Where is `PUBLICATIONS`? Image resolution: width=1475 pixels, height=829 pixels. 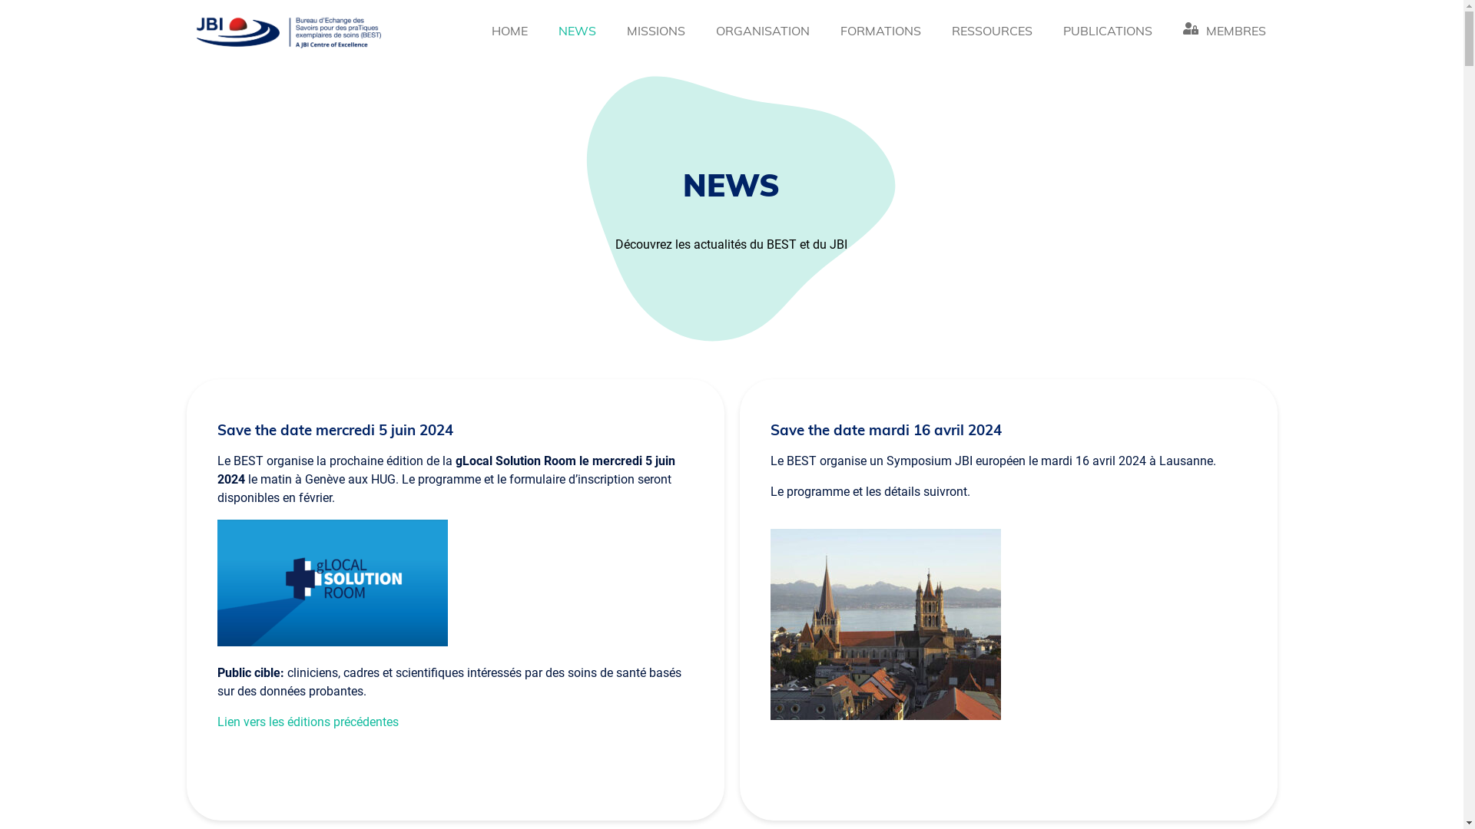 PUBLICATIONS is located at coordinates (1108, 32).